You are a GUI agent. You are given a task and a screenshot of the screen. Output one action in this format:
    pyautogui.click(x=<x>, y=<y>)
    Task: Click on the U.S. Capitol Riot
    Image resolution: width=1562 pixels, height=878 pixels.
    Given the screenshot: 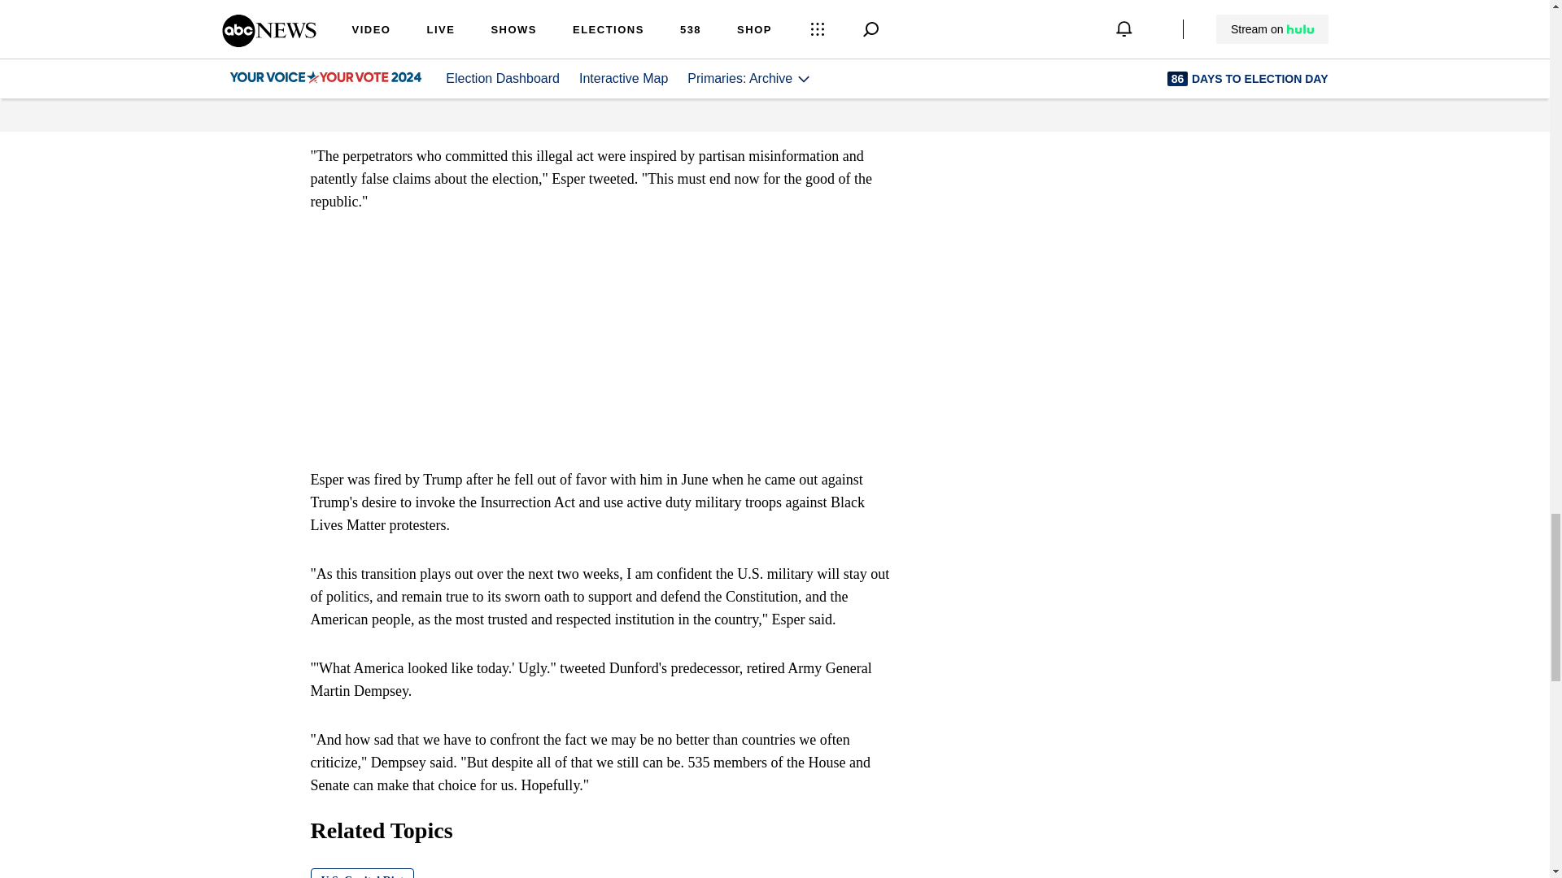 What is the action you would take?
    pyautogui.click(x=363, y=873)
    